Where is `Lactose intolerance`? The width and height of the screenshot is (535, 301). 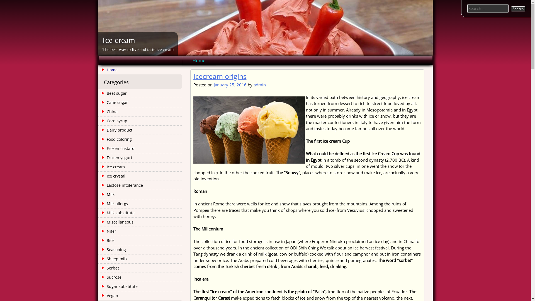 Lactose intolerance is located at coordinates (121, 185).